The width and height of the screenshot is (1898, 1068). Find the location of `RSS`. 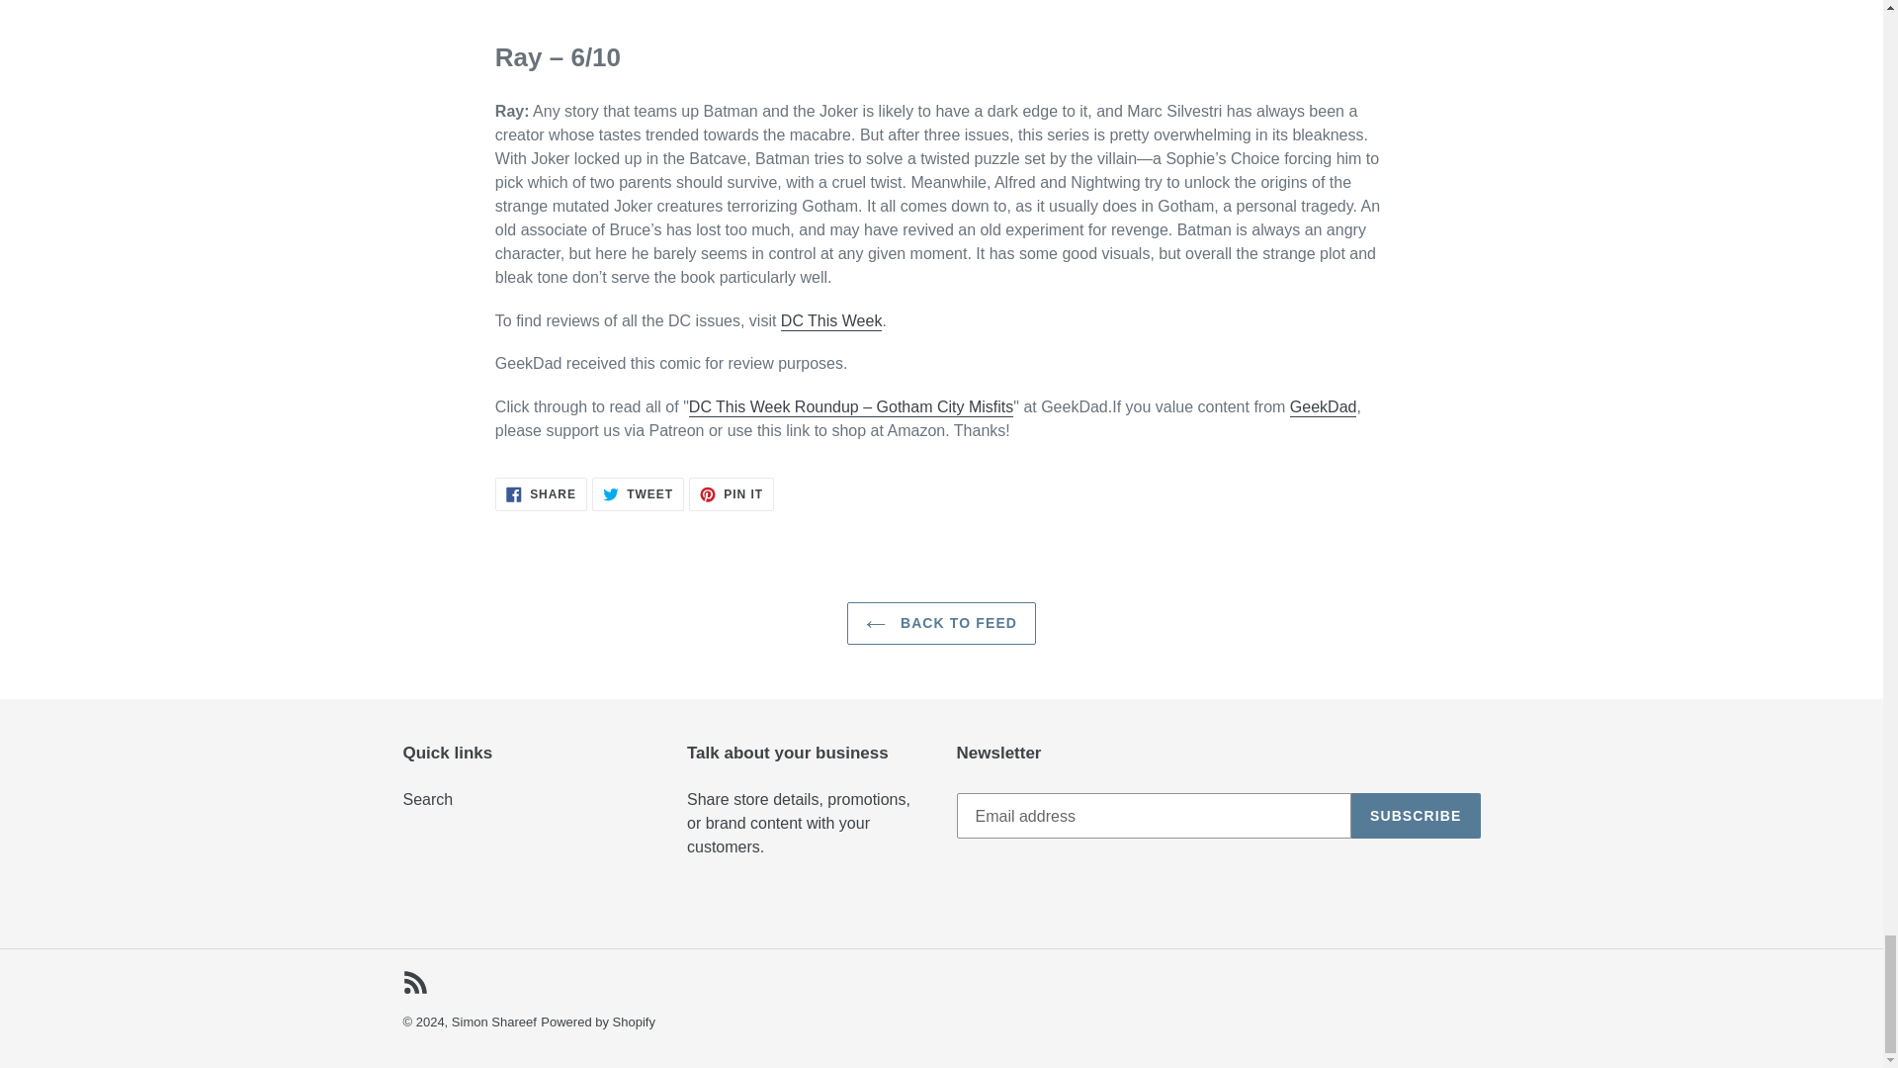

RSS is located at coordinates (1416, 815).